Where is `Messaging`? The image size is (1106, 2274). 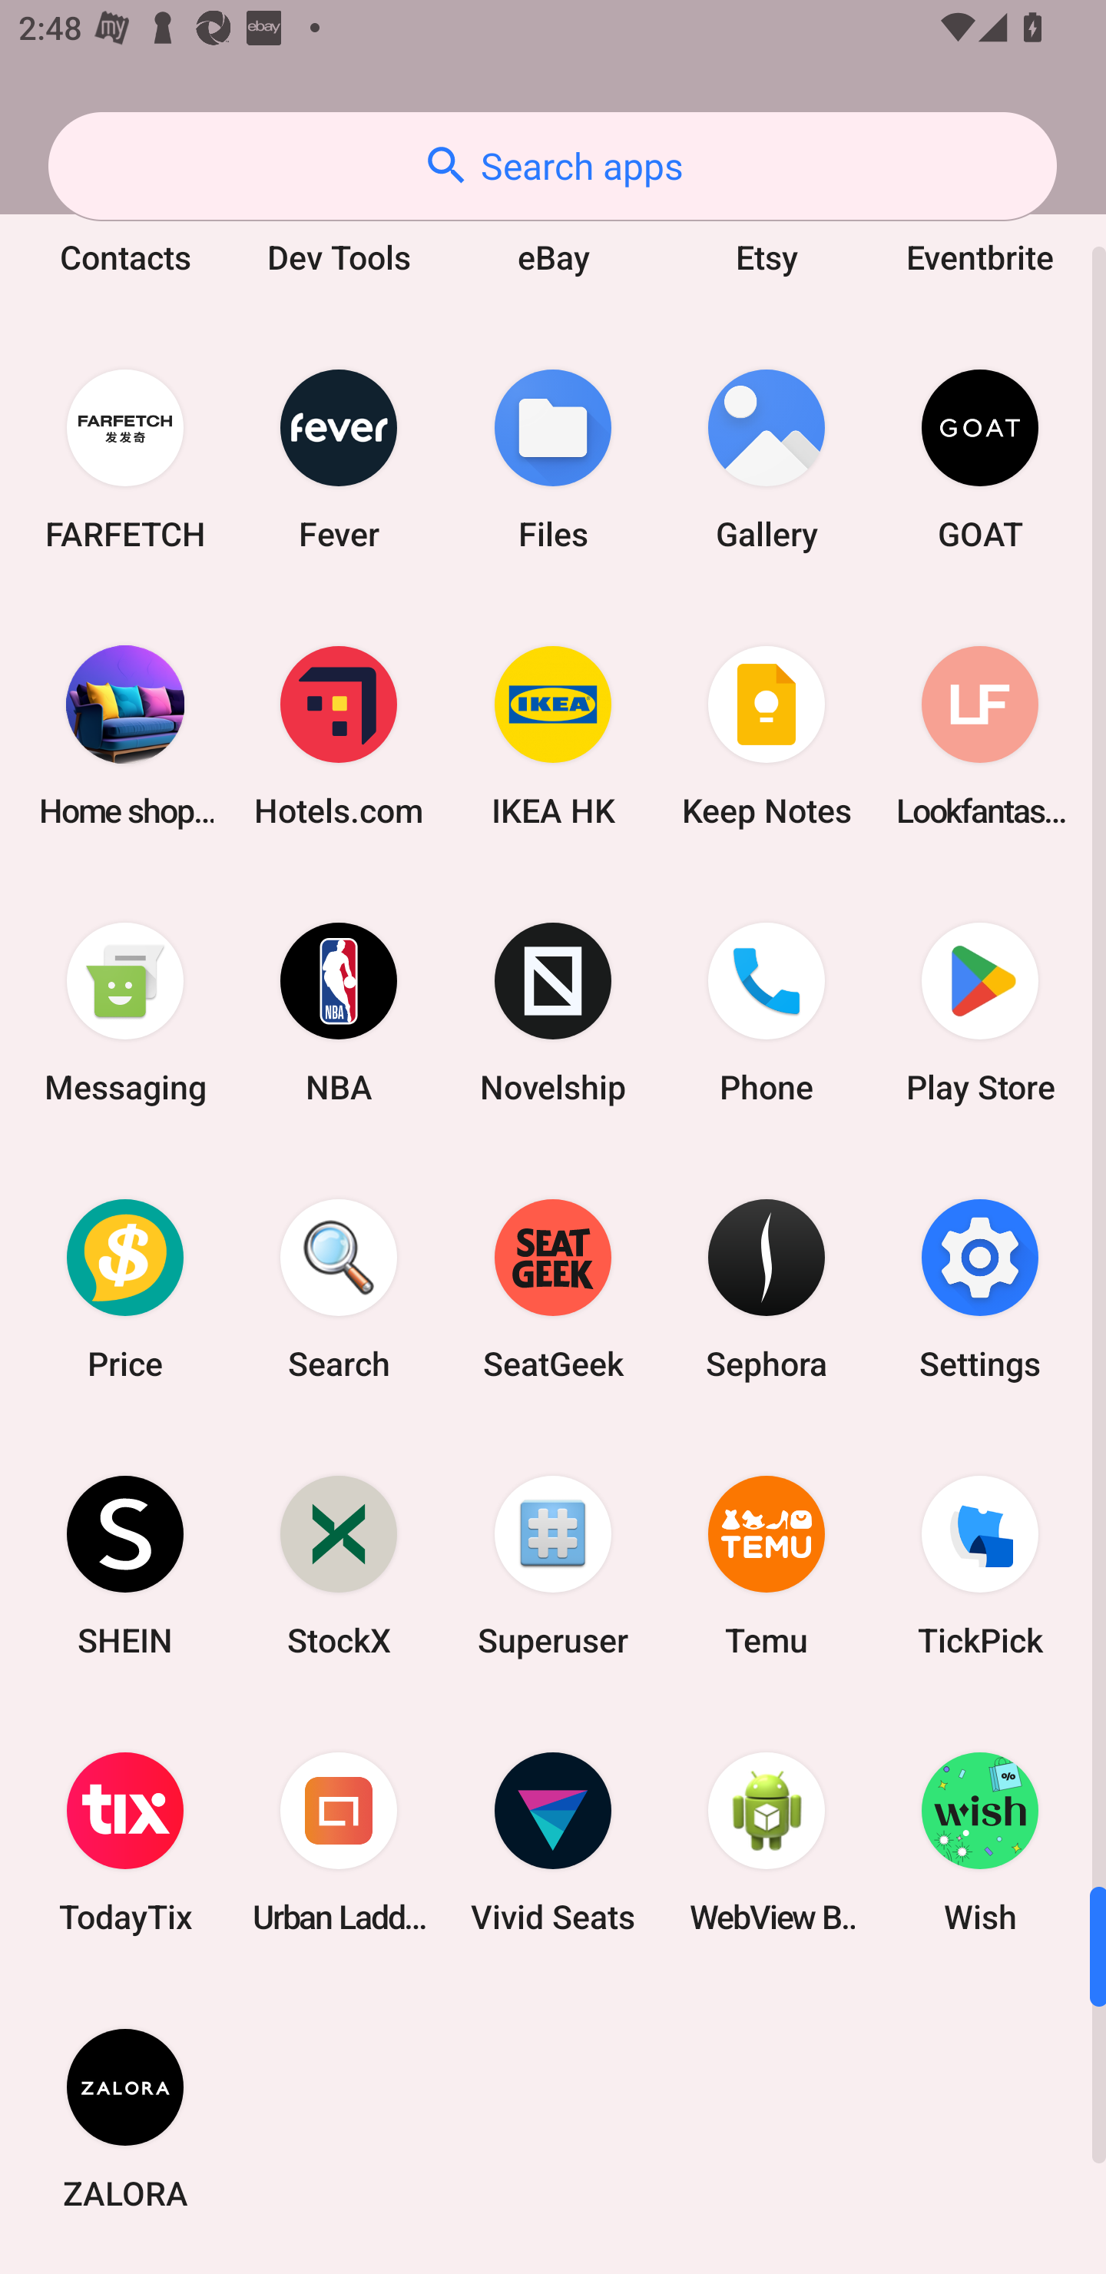
Messaging is located at coordinates (125, 1011).